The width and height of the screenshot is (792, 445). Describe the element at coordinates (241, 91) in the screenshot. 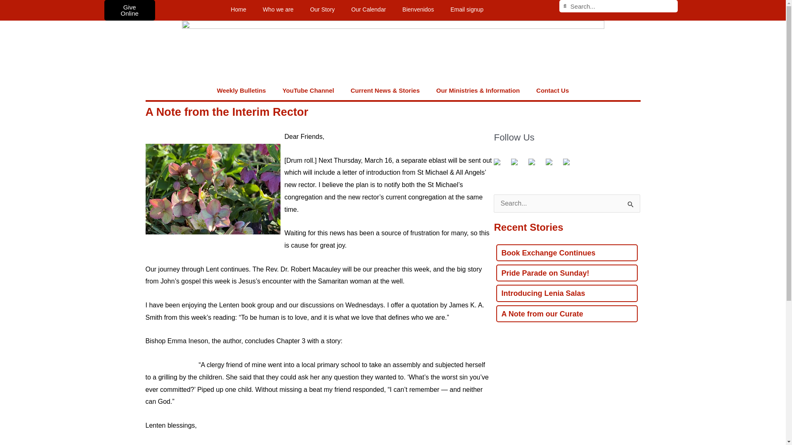

I see `Weekly Bulletins` at that location.